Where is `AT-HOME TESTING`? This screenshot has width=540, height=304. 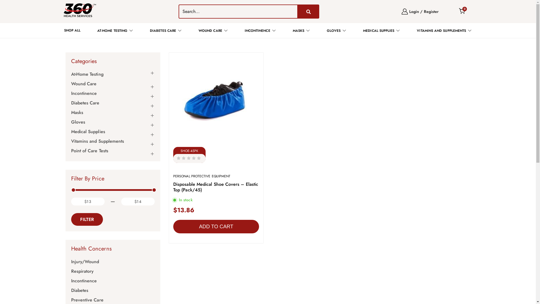 AT-HOME TESTING is located at coordinates (115, 30).